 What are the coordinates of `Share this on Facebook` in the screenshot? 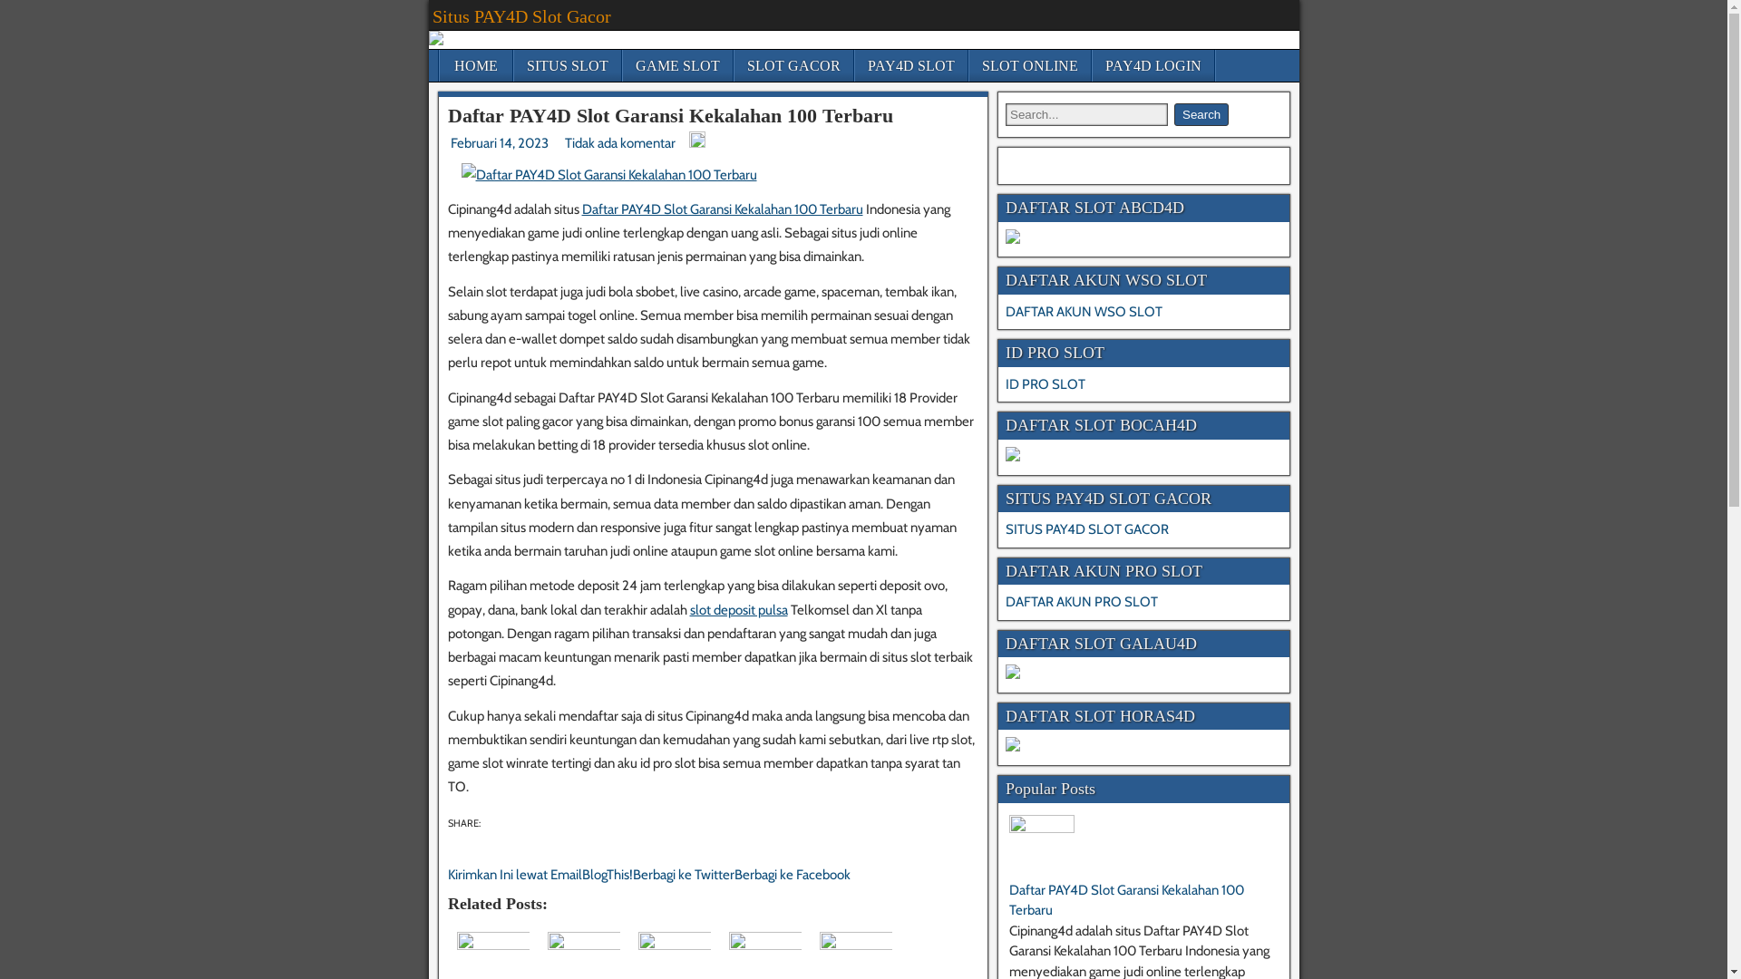 It's located at (485, 823).